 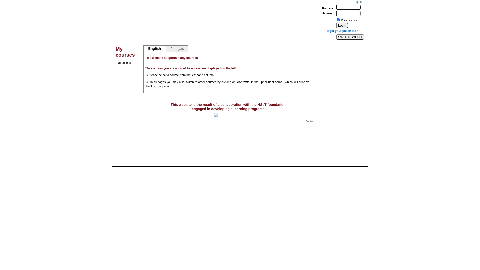 What do you see at coordinates (310, 121) in the screenshot?
I see `Contact` at bounding box center [310, 121].